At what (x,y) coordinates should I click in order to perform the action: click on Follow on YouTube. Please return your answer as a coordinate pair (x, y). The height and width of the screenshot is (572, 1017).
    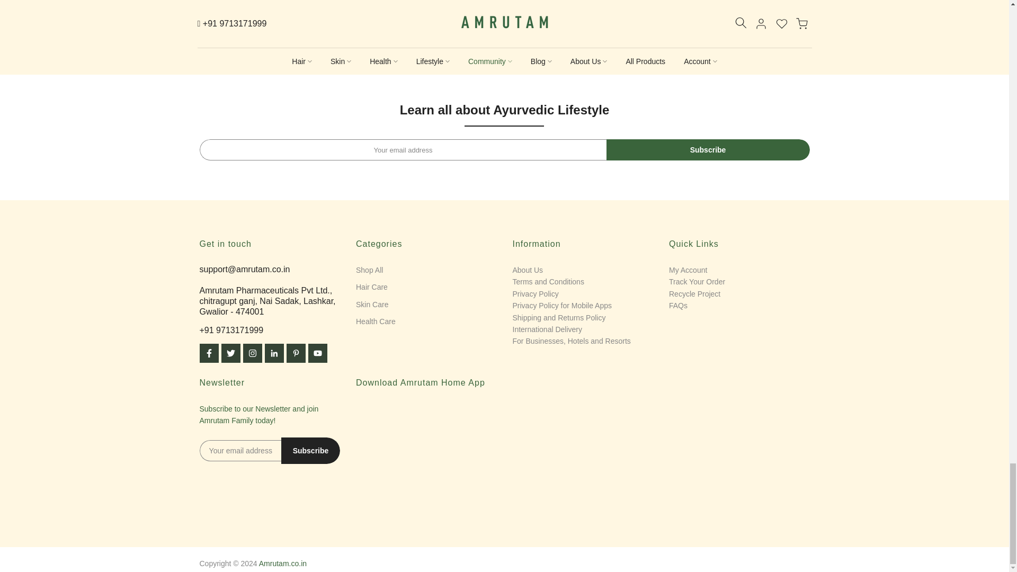
    Looking at the image, I should click on (318, 353).